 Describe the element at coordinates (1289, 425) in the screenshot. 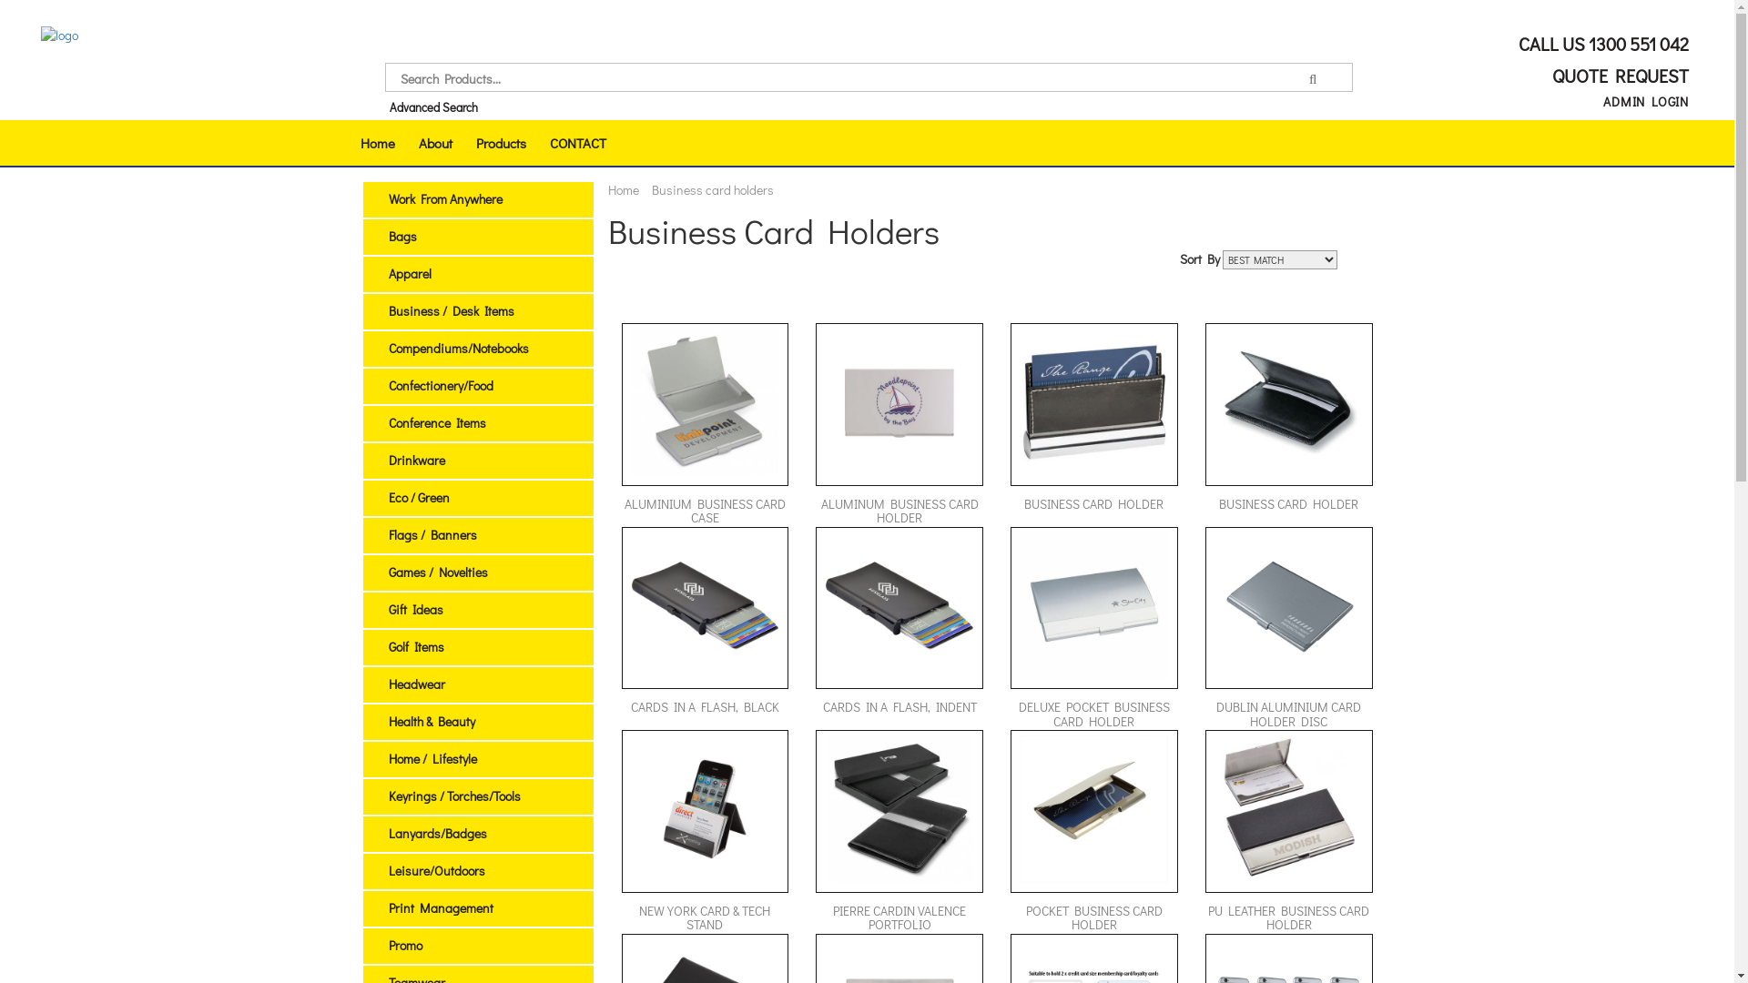

I see `BUSINESS CARD HOLDER` at that location.